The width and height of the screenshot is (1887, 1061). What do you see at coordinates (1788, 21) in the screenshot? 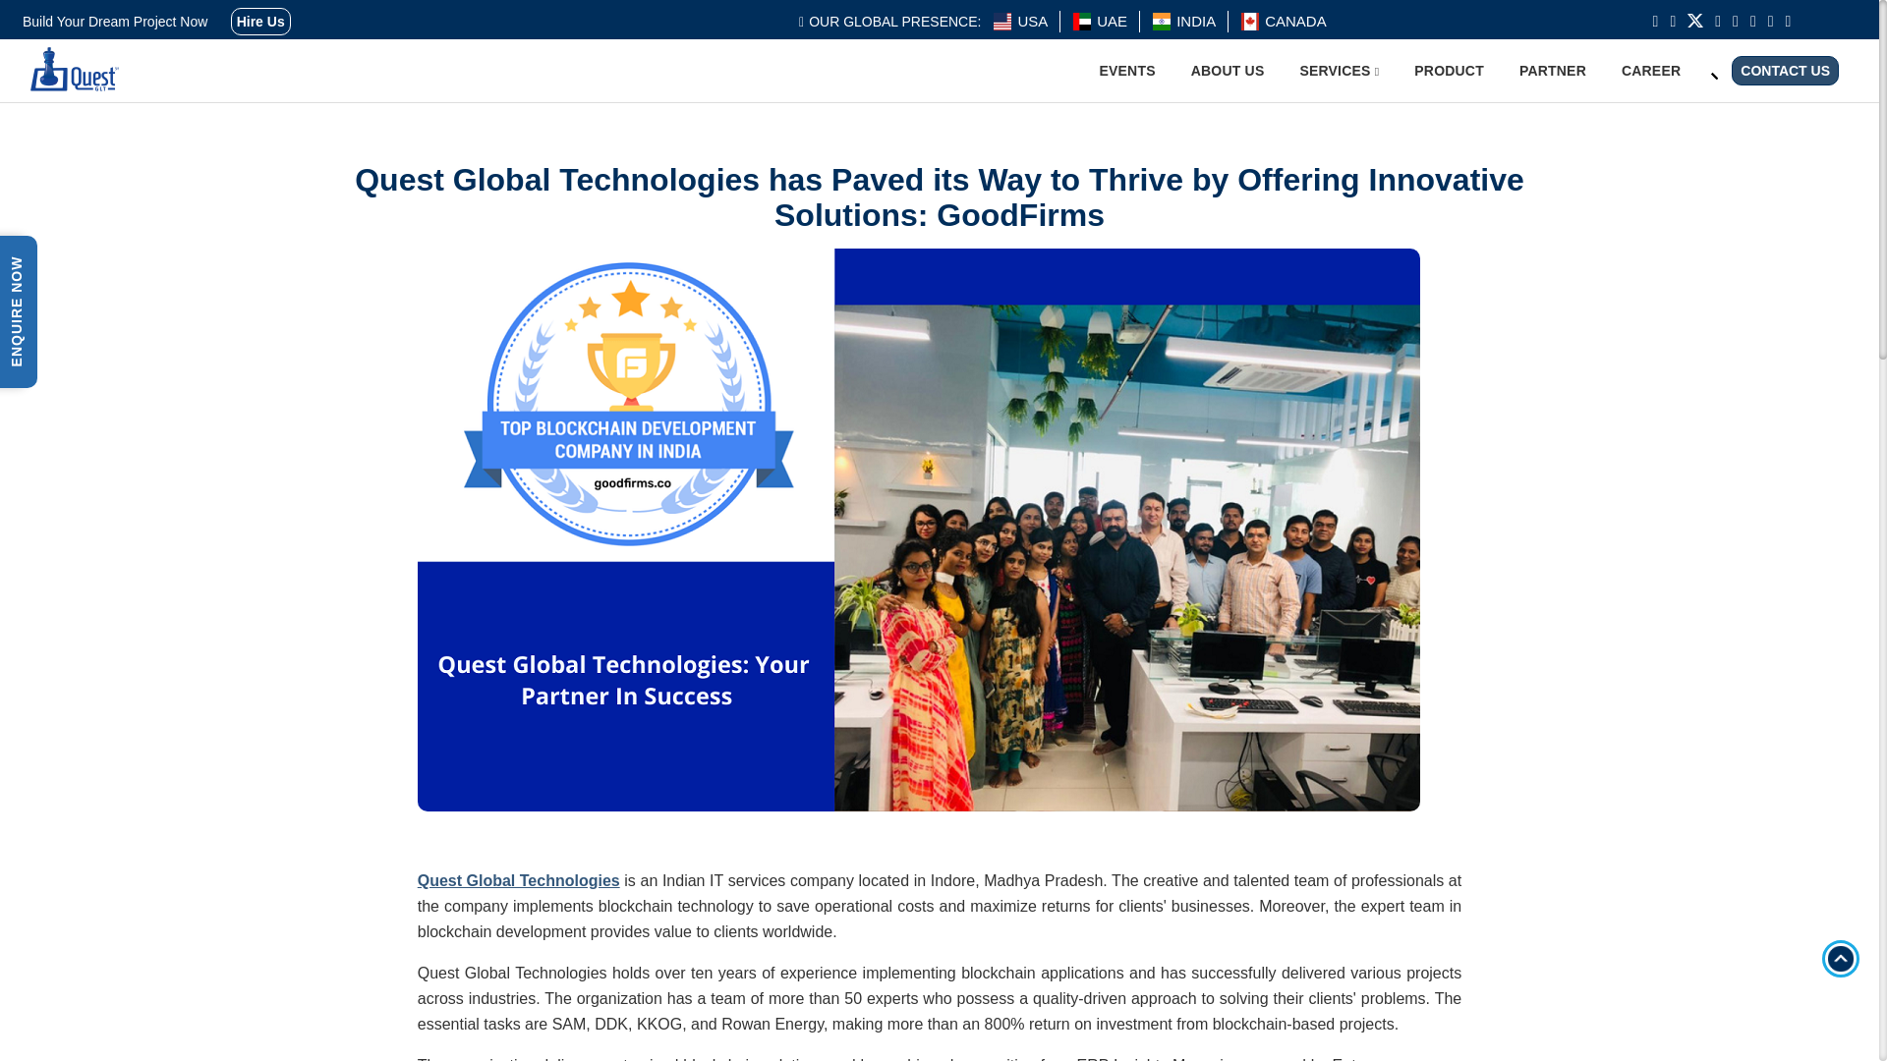
I see `discord` at bounding box center [1788, 21].